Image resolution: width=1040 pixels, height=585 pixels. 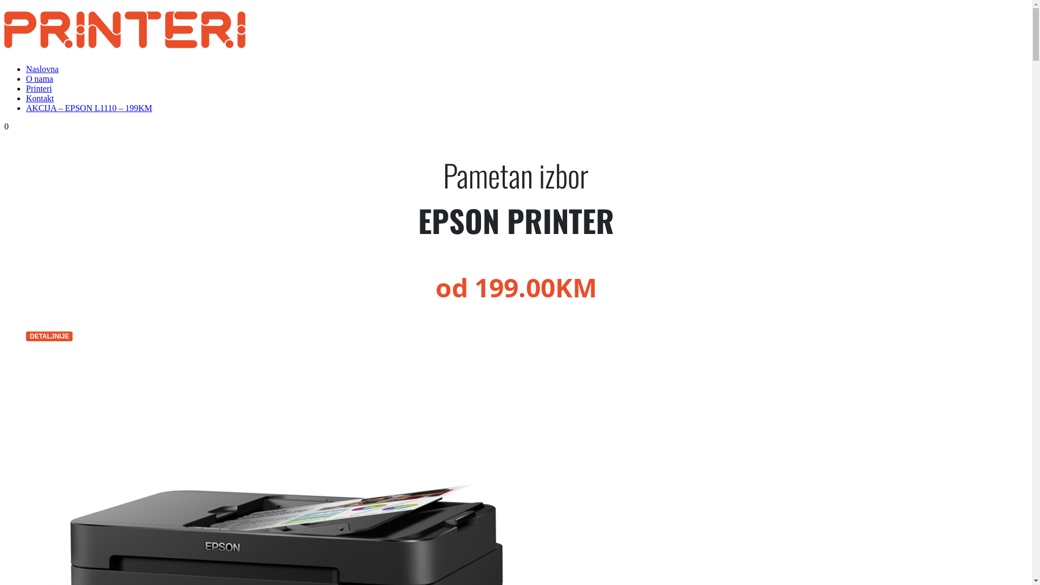 I want to click on Naslovna, so click(x=42, y=69).